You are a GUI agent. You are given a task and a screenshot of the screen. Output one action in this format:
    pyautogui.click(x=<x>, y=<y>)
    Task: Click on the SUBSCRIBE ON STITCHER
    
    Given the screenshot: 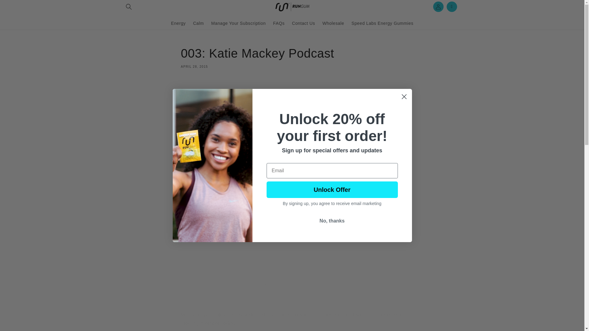 What is the action you would take?
    pyautogui.click(x=292, y=57)
    